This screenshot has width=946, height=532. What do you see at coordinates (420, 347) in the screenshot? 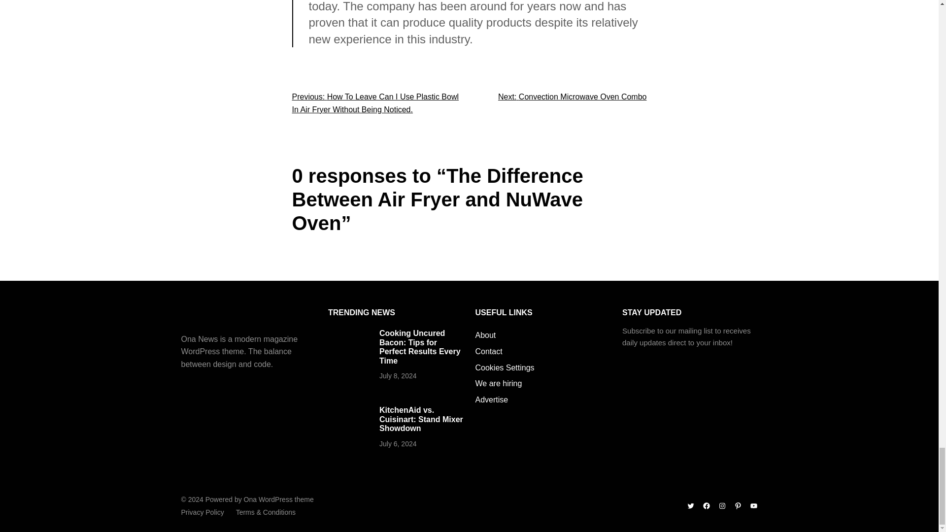
I see `Cooking Uncured Bacon: Tips for Perfect Results Every Time` at bounding box center [420, 347].